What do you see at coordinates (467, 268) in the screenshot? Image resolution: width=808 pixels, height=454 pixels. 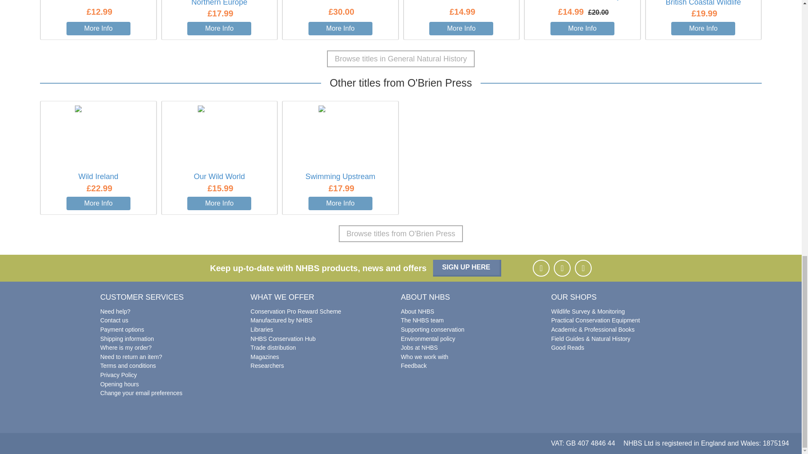 I see `Sign up here` at bounding box center [467, 268].